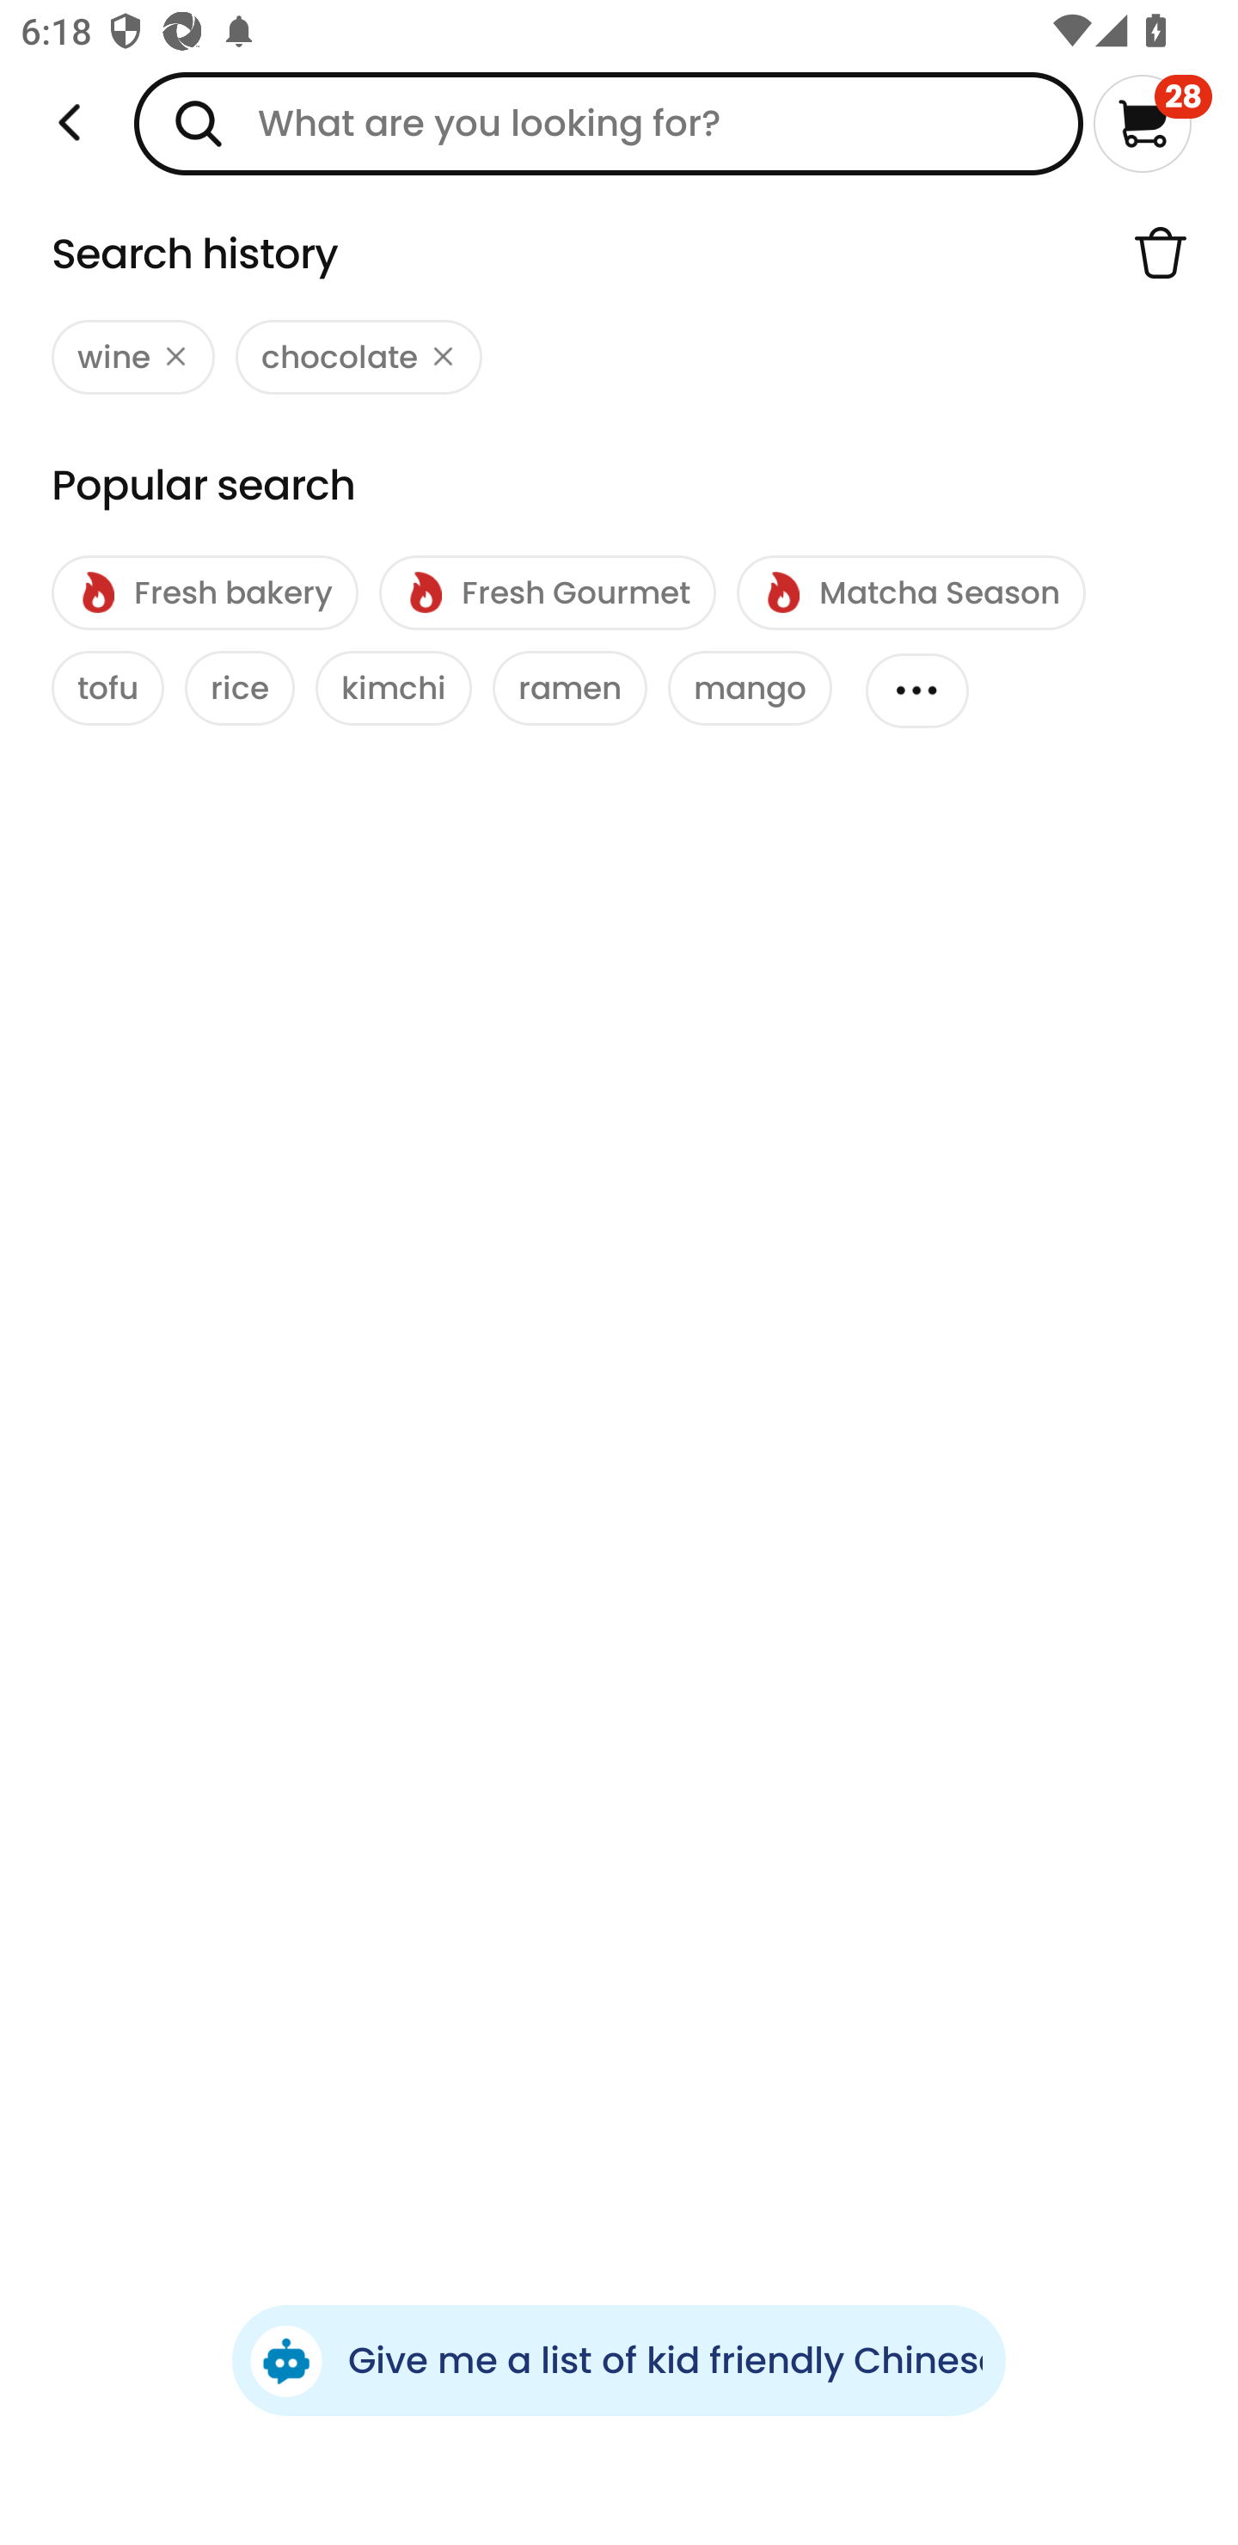  What do you see at coordinates (570, 688) in the screenshot?
I see `ramen` at bounding box center [570, 688].